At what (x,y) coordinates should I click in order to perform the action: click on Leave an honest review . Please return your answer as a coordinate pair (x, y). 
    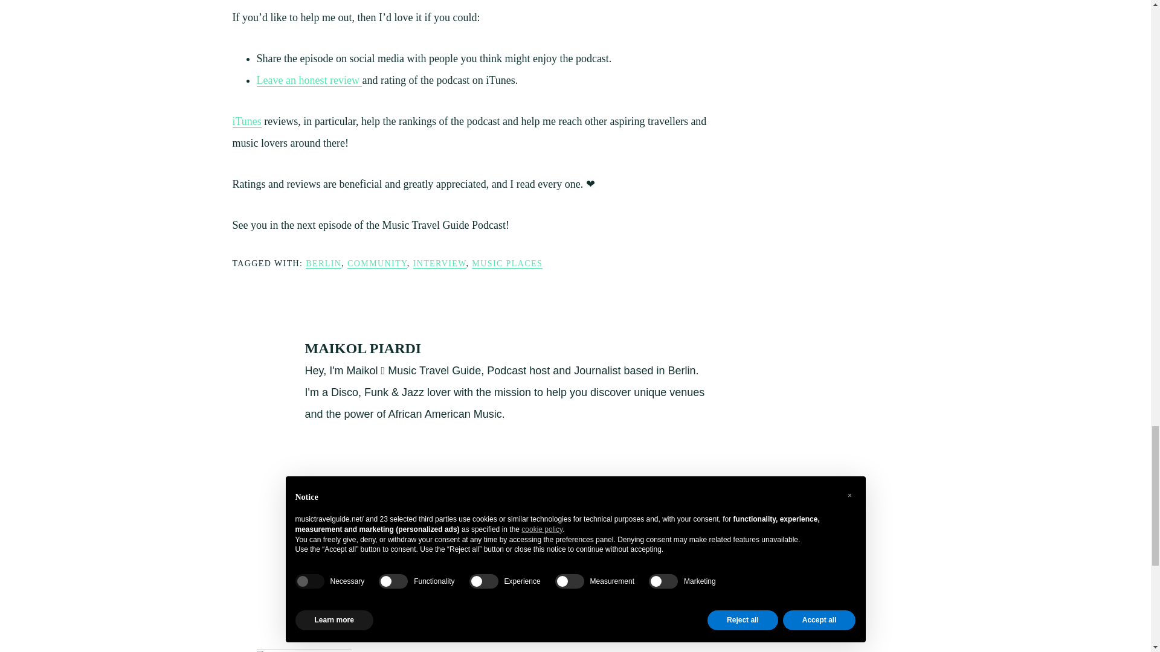
    Looking at the image, I should click on (309, 80).